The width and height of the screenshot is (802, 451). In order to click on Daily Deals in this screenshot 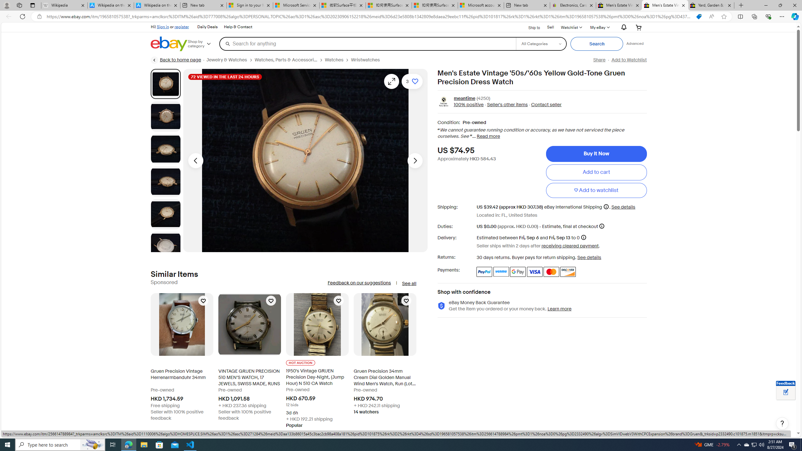, I will do `click(207, 27)`.